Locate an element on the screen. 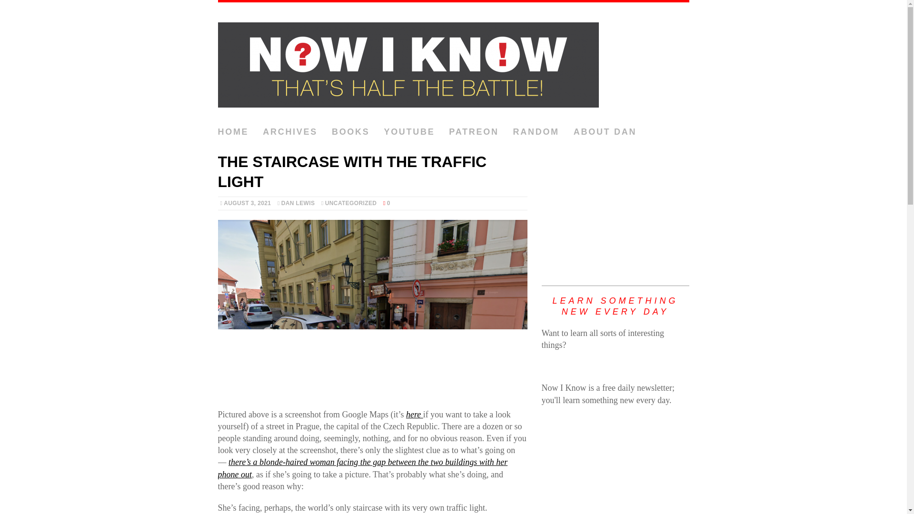 This screenshot has width=914, height=514. YOUTUBE is located at coordinates (409, 132).